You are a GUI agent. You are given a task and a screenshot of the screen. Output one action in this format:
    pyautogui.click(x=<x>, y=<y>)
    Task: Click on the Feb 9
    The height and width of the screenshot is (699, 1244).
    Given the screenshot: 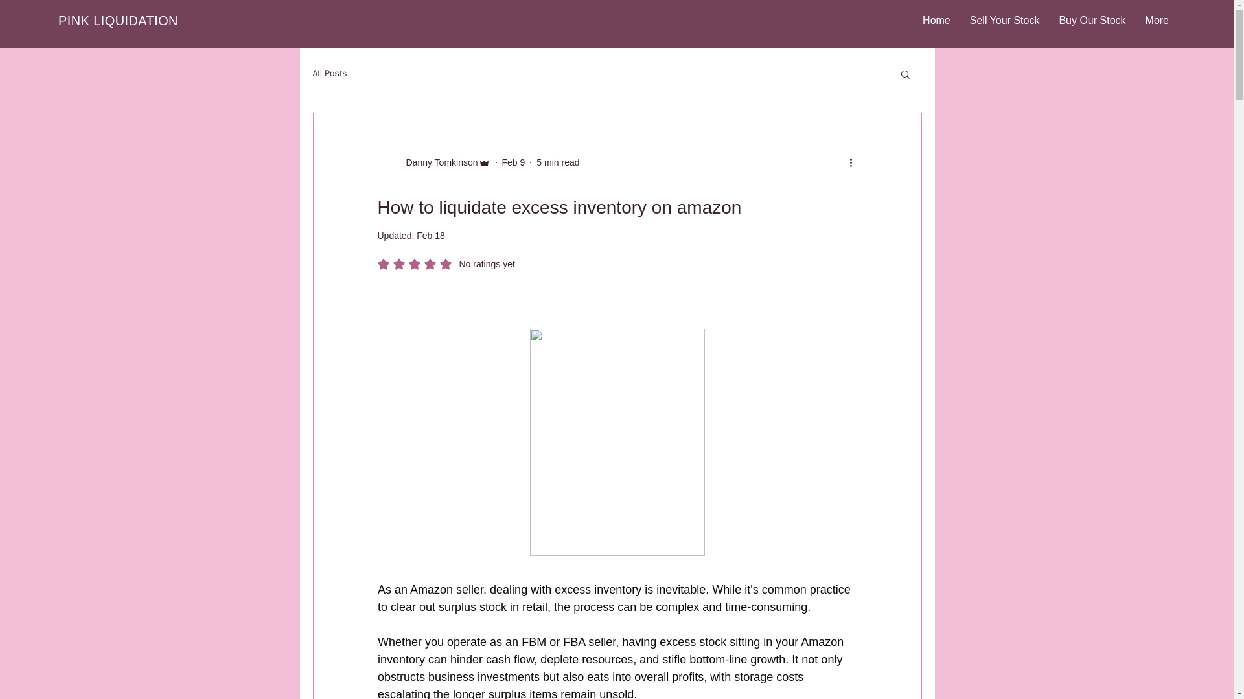 What is the action you would take?
    pyautogui.click(x=513, y=162)
    